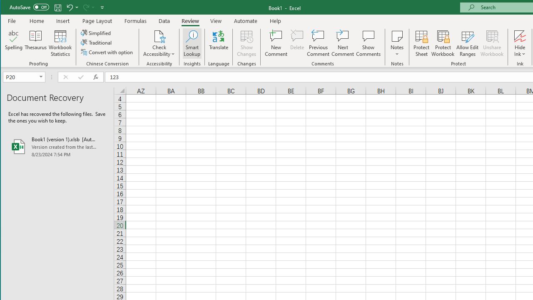 Image resolution: width=533 pixels, height=300 pixels. I want to click on Traditional, so click(97, 42).